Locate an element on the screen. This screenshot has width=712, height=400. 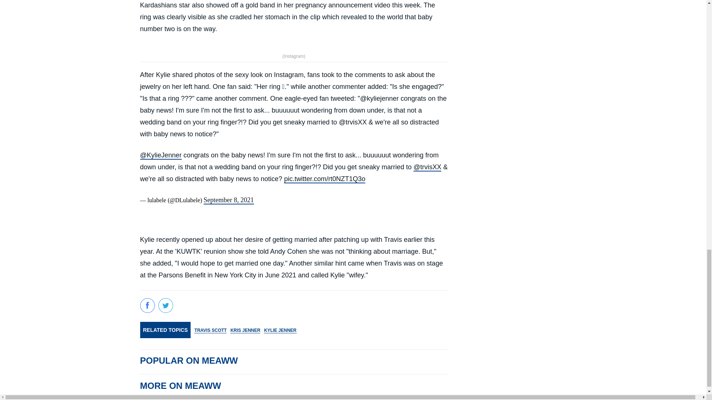
TRAVIS SCOTT is located at coordinates (210, 330).